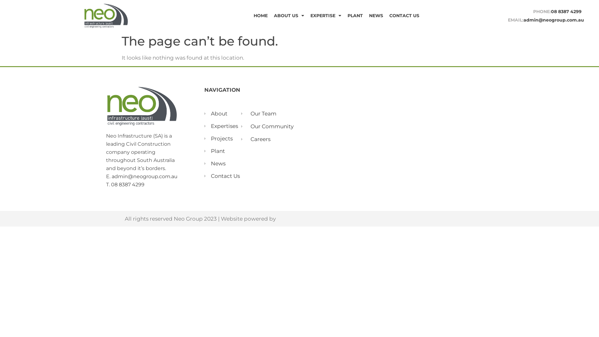 This screenshot has height=337, width=599. Describe the element at coordinates (355, 16) in the screenshot. I see `PLANT` at that location.